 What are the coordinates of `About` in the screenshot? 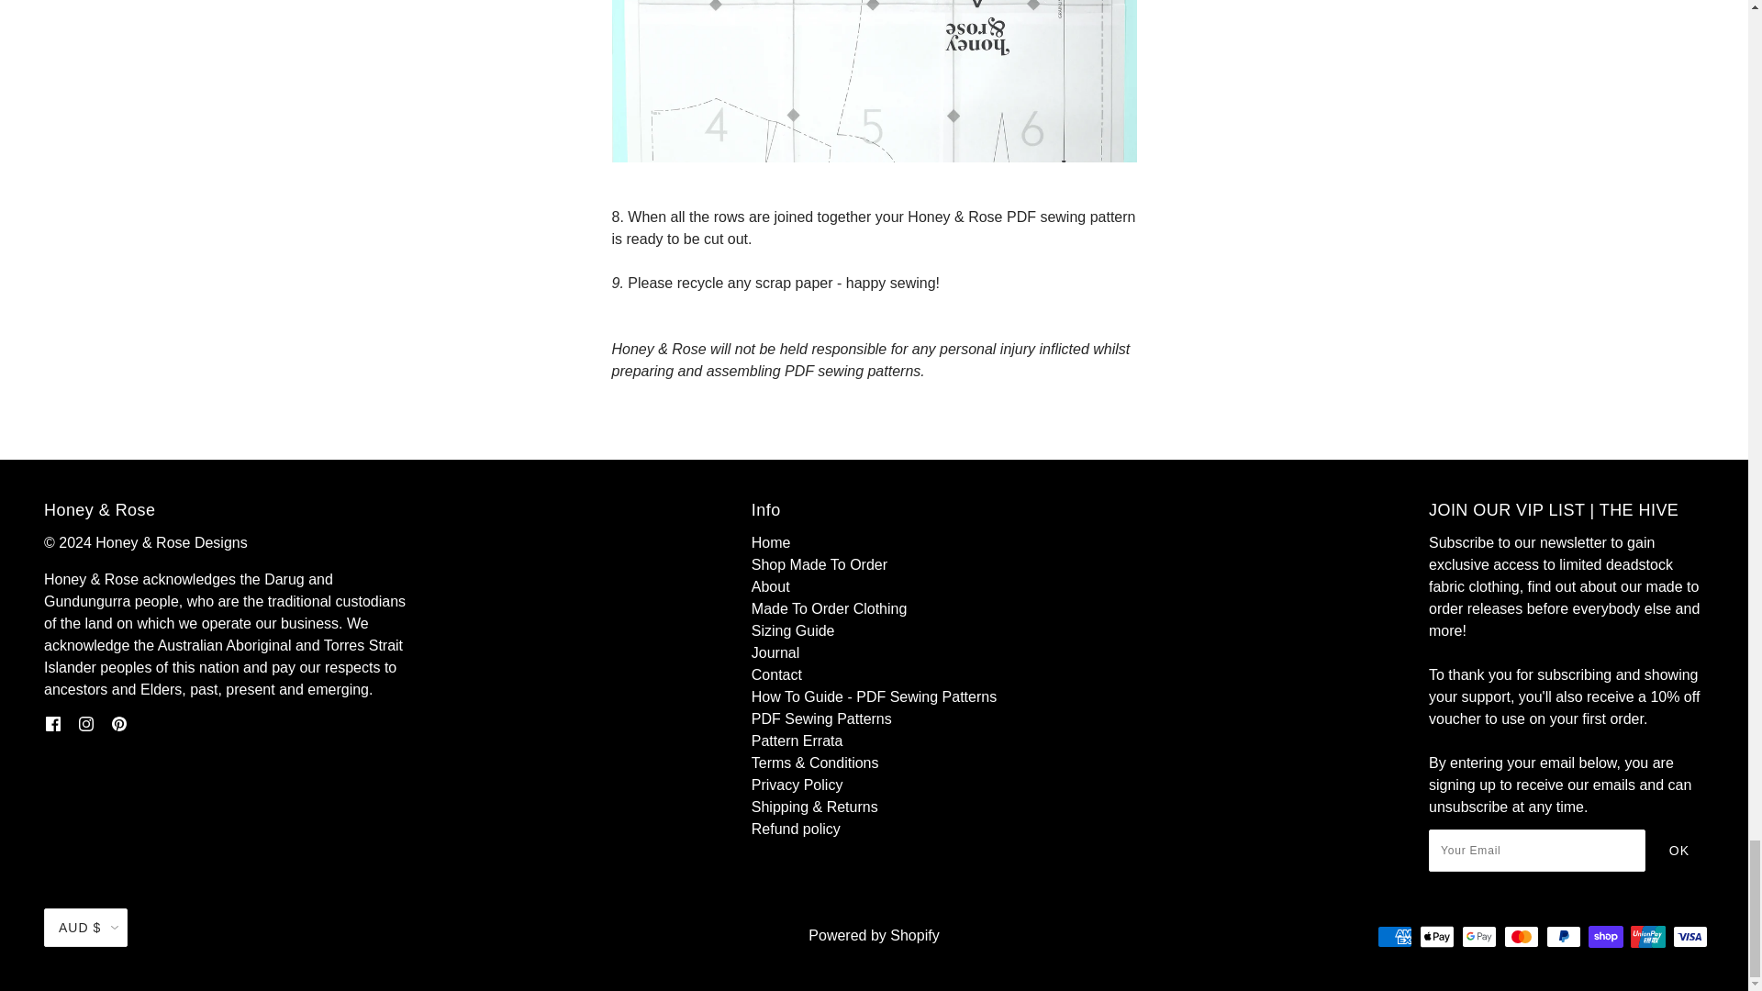 It's located at (771, 586).